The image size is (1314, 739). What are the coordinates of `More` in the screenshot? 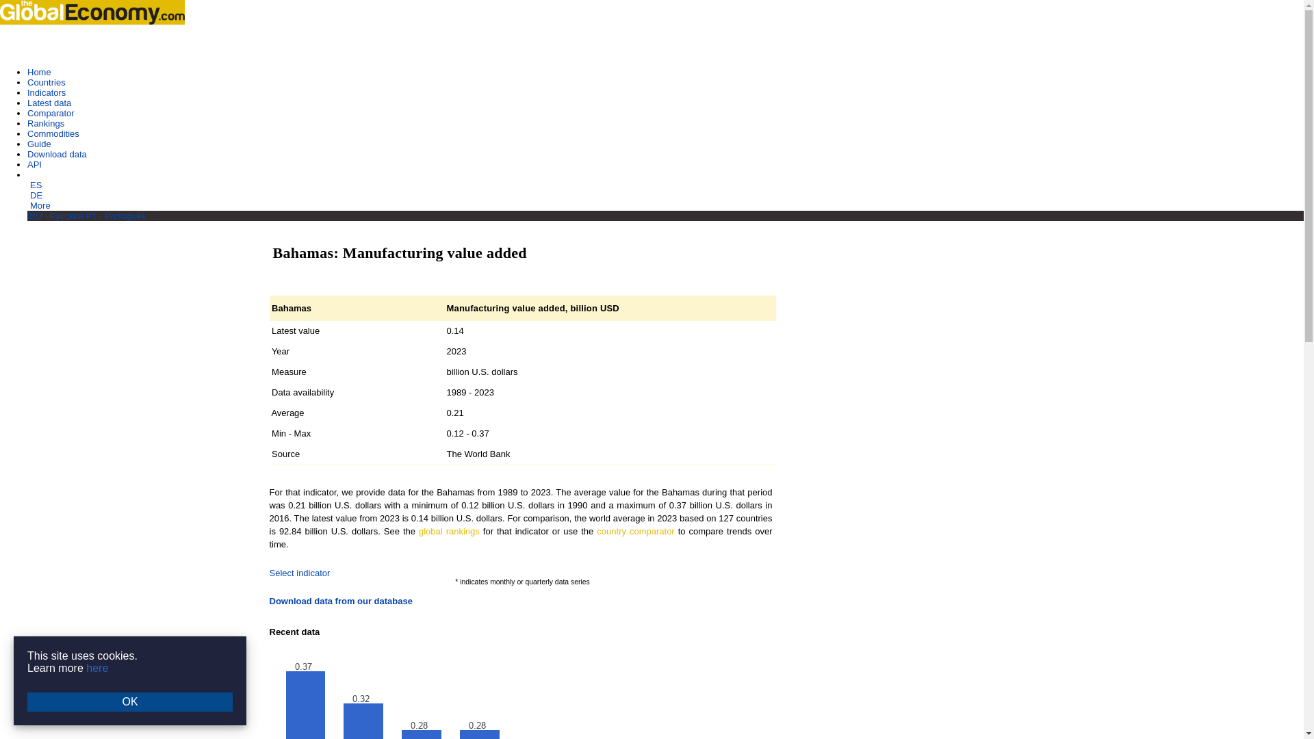 It's located at (40, 205).